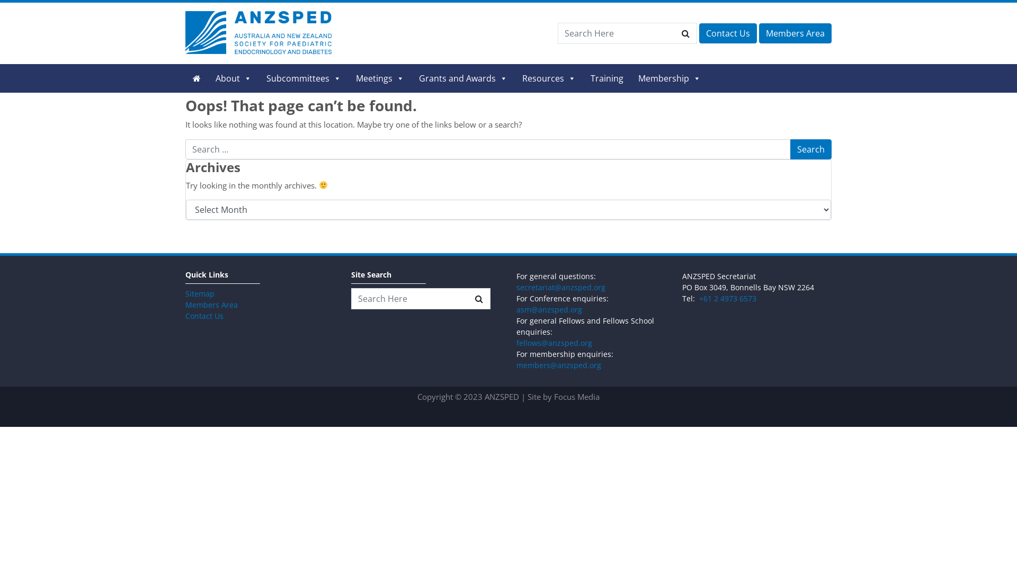 The image size is (1017, 572). Describe the element at coordinates (200, 293) in the screenshot. I see `Sitemap` at that location.